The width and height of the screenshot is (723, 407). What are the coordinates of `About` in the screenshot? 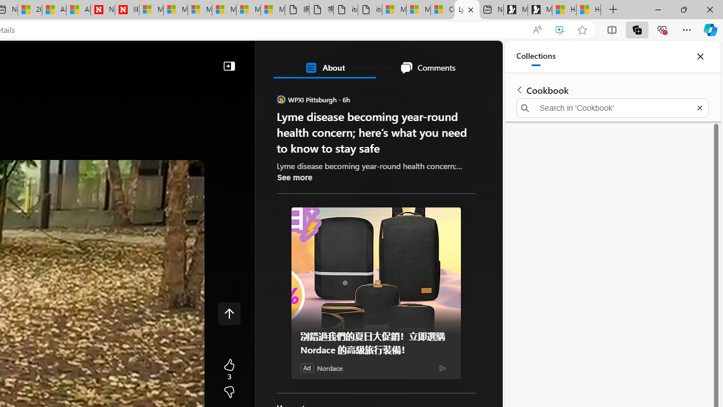 It's located at (324, 68).